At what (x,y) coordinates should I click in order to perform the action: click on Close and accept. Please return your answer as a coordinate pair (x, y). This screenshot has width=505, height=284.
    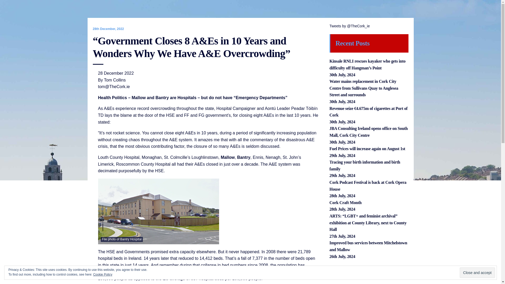
    Looking at the image, I should click on (477, 273).